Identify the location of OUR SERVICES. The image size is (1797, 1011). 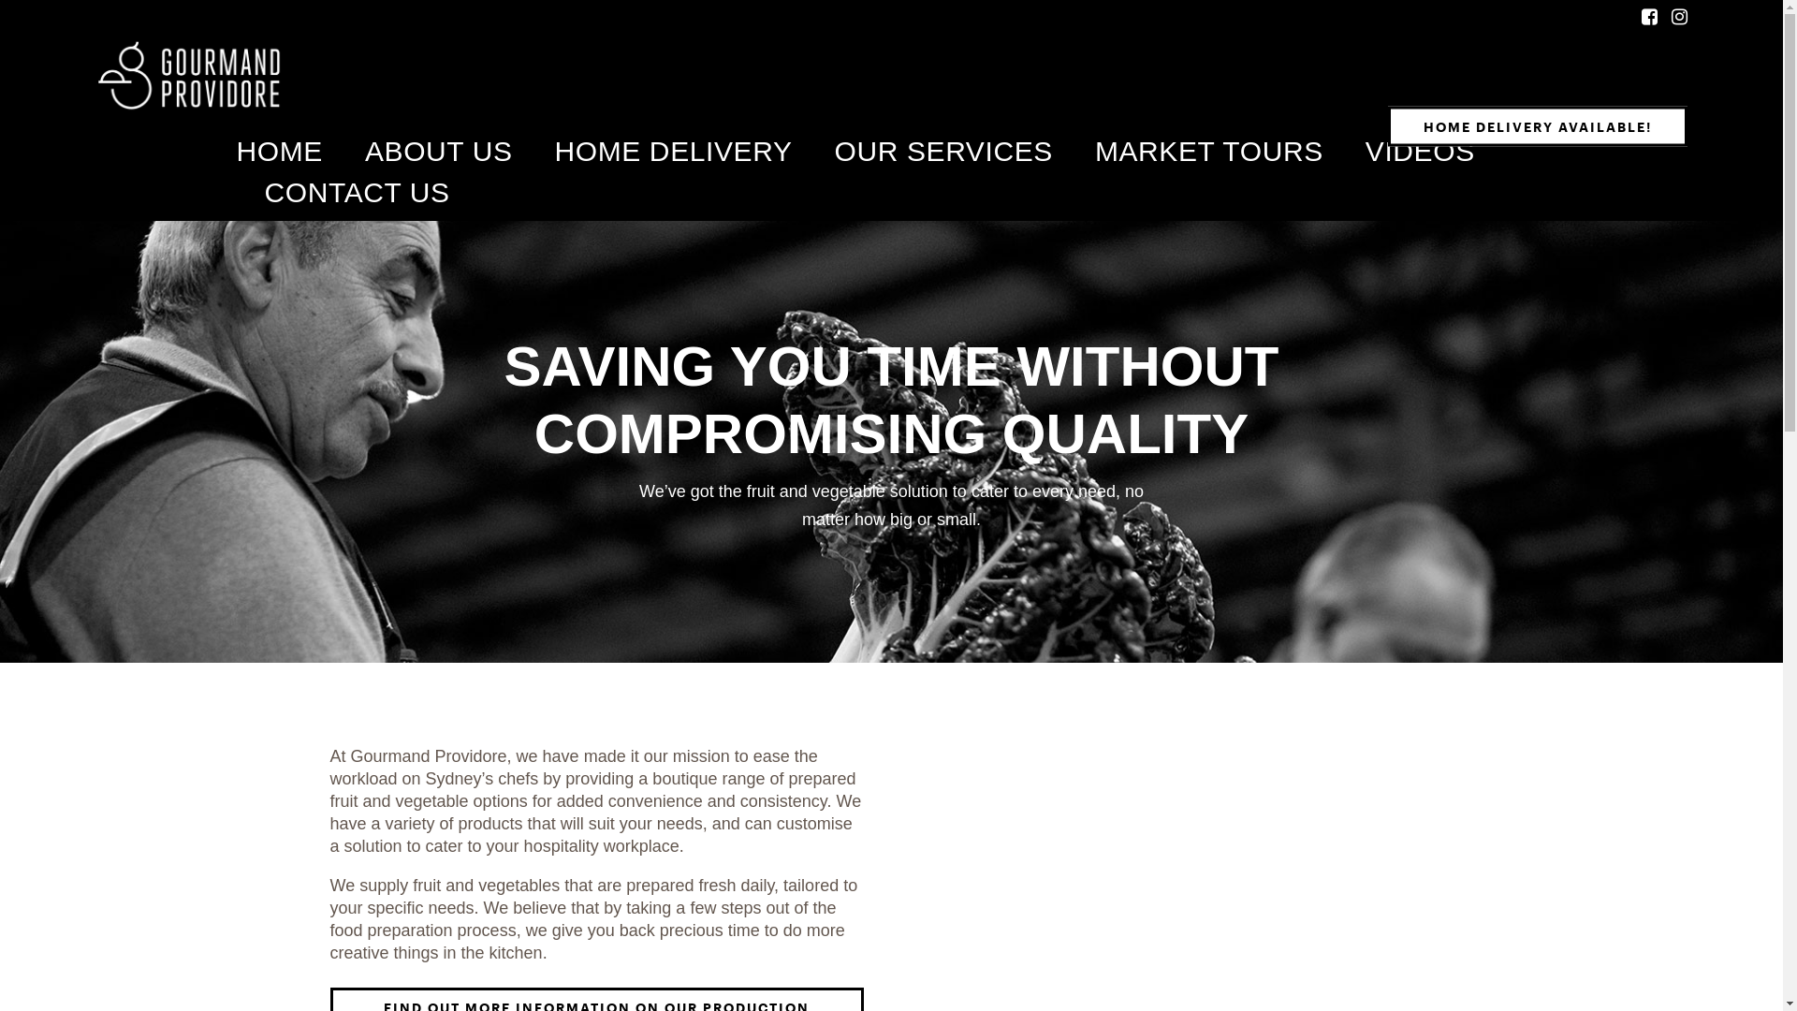
(943, 152).